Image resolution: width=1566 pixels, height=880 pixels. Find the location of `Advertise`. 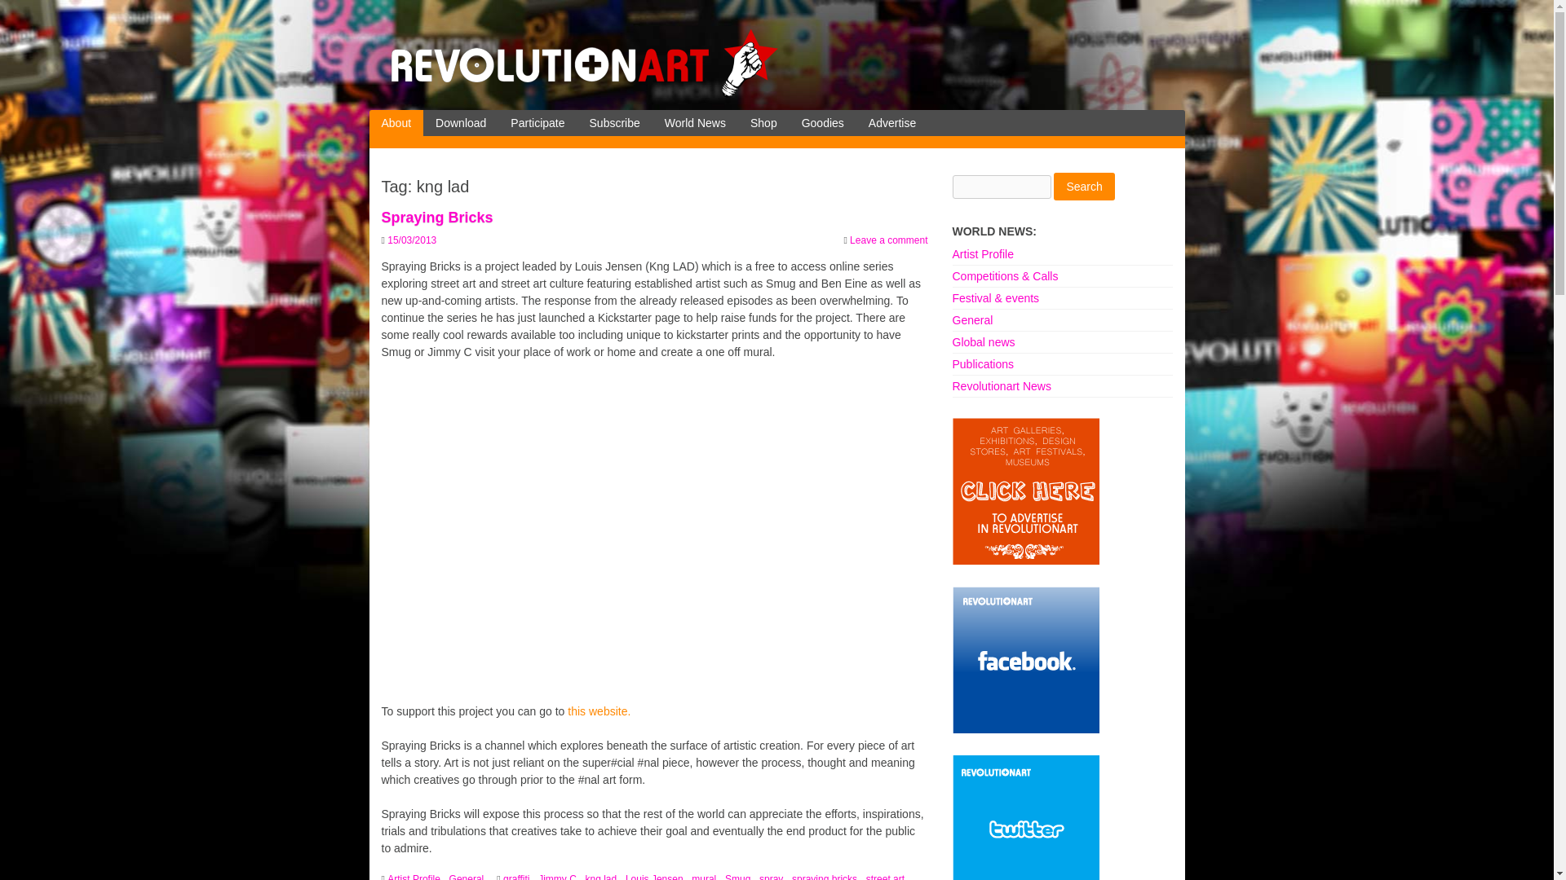

Advertise is located at coordinates (892, 123).